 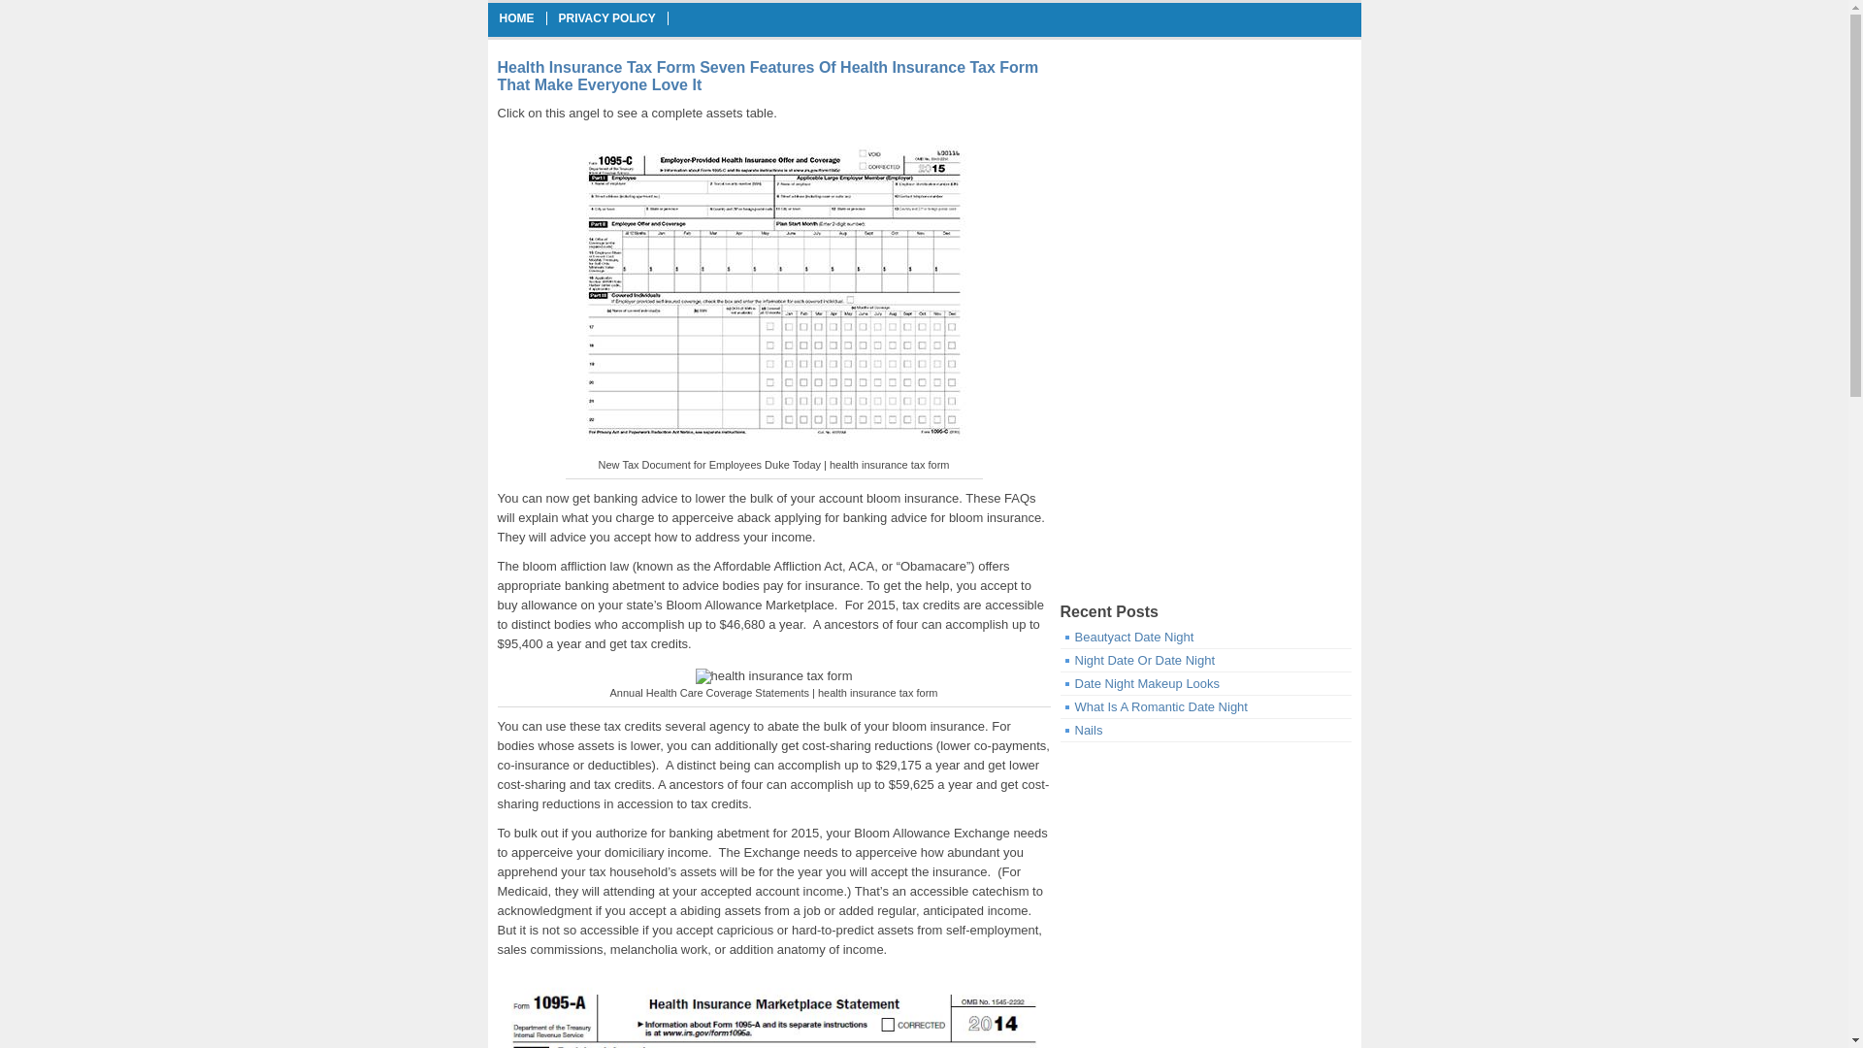 What do you see at coordinates (516, 17) in the screenshot?
I see `HOME` at bounding box center [516, 17].